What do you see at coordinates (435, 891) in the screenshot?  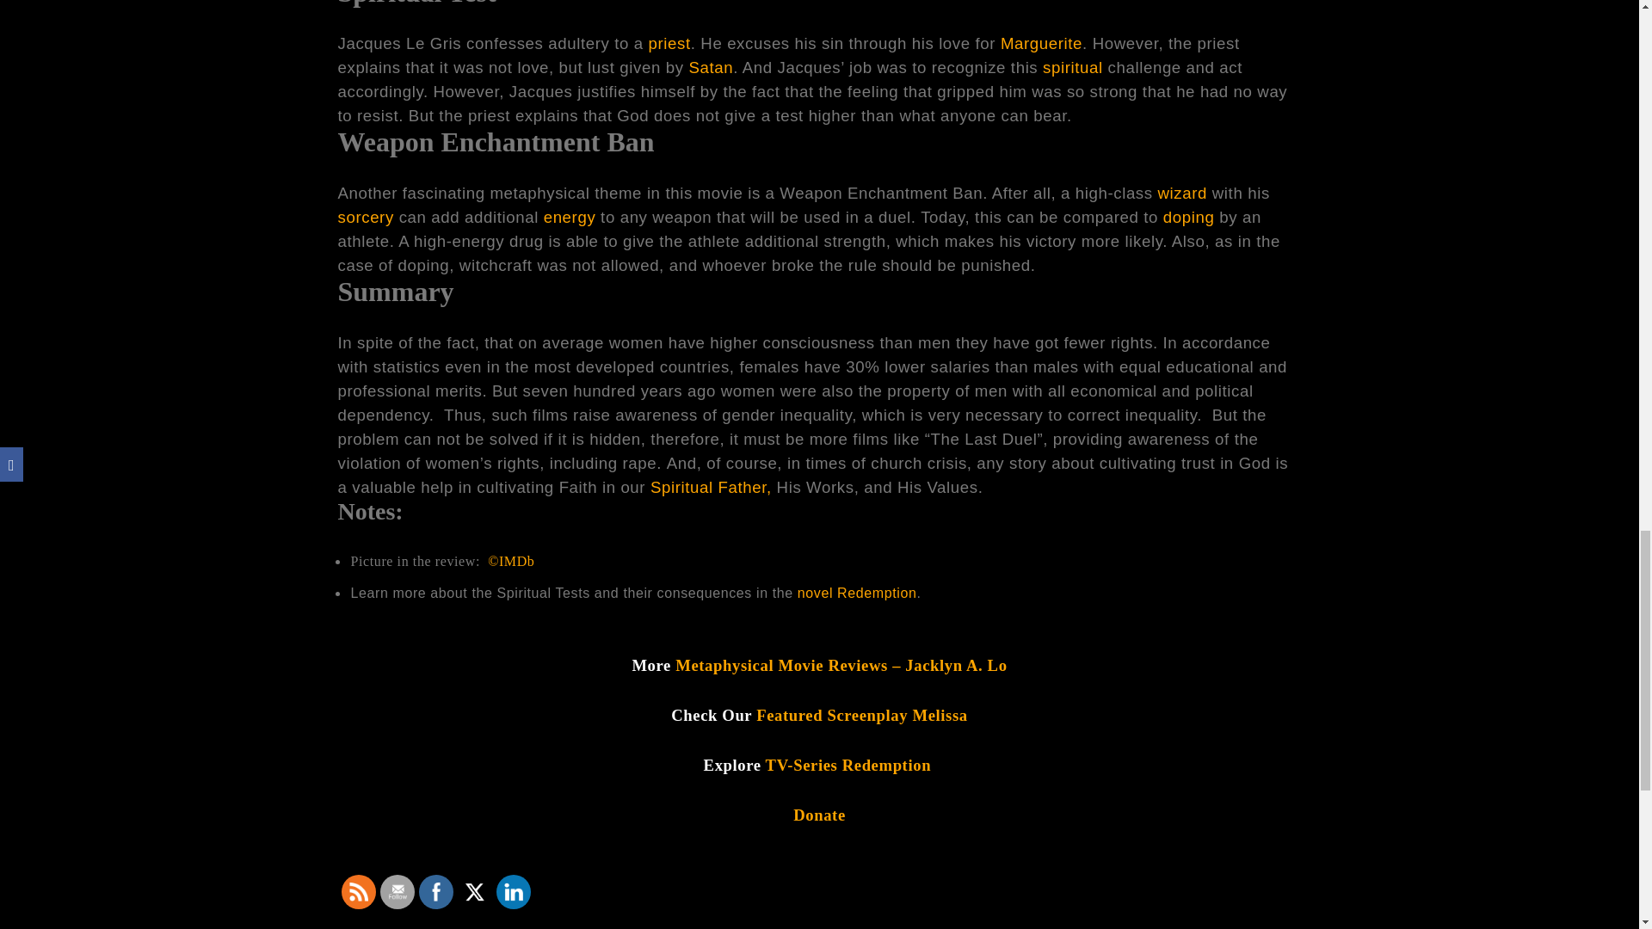 I see `Facebook` at bounding box center [435, 891].